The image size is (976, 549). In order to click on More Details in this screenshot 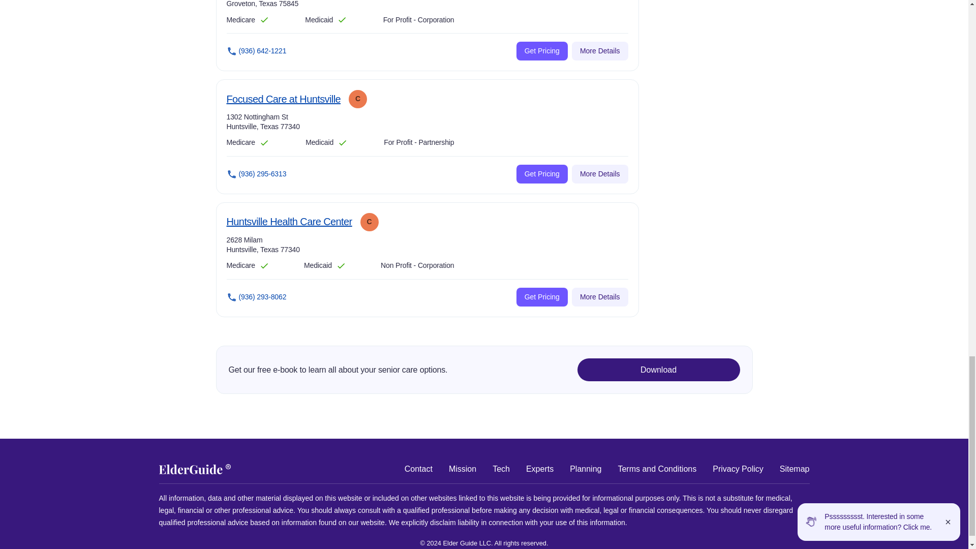, I will do `click(600, 174)`.